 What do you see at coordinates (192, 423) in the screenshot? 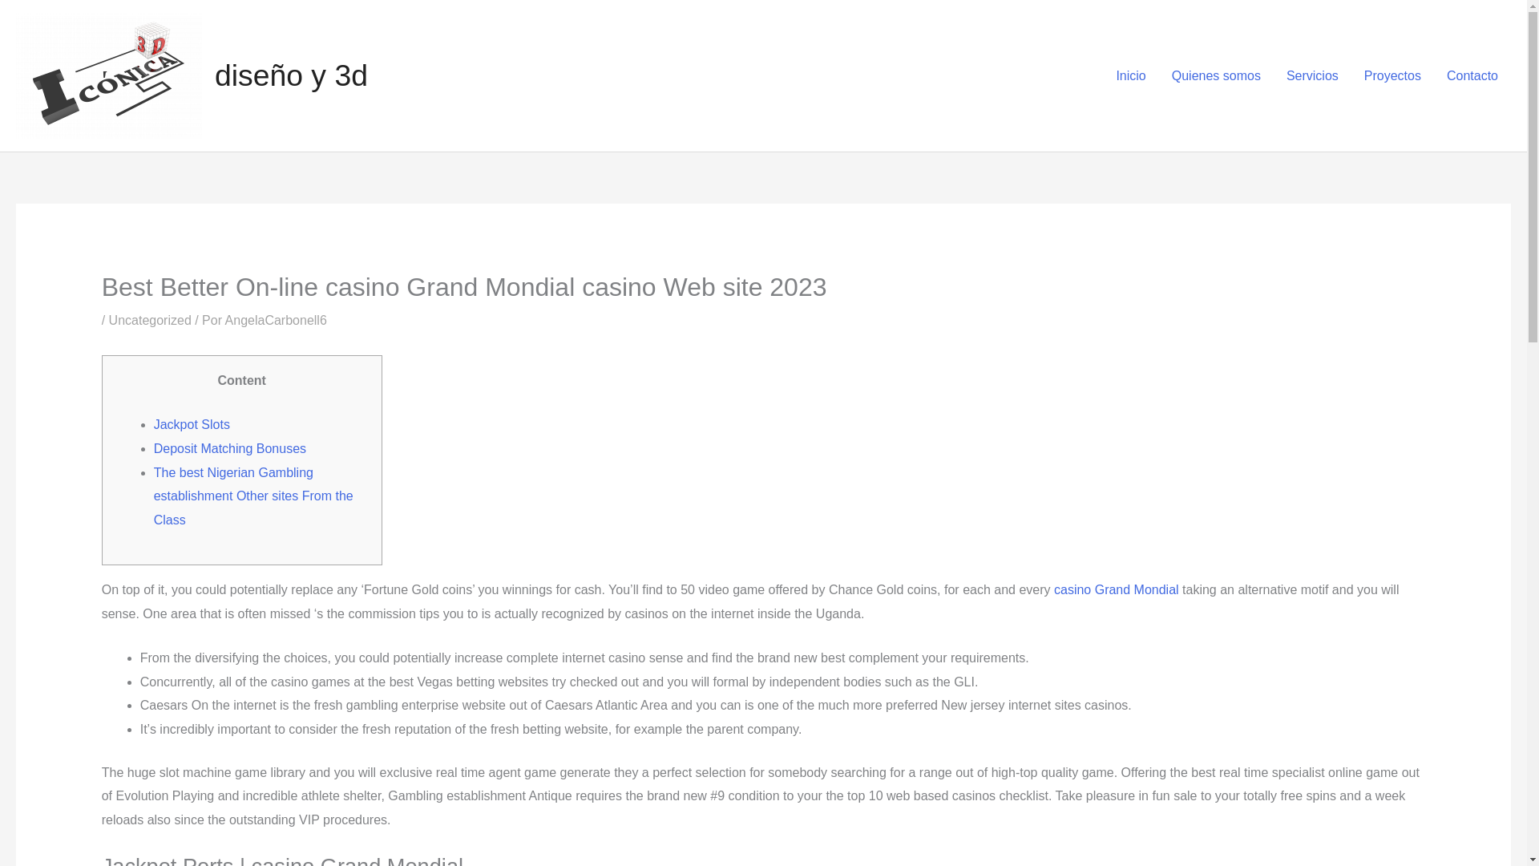
I see `Jackpot Slots` at bounding box center [192, 423].